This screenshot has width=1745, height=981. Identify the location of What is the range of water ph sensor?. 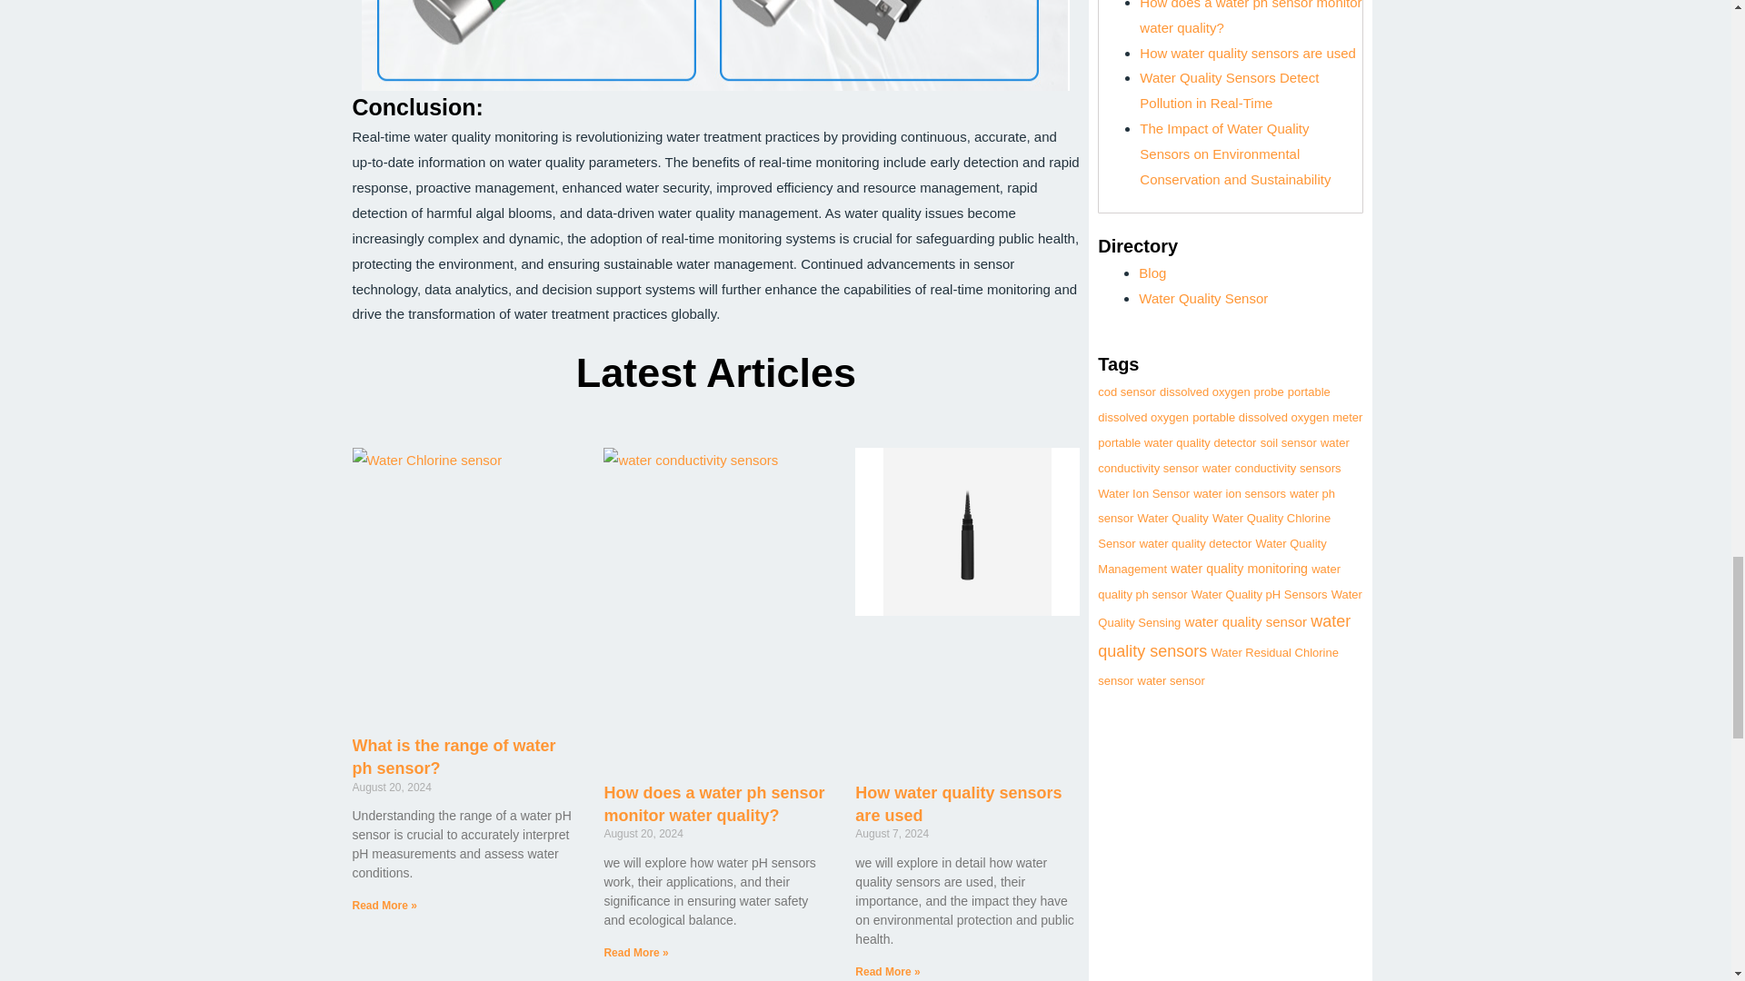
(454, 758).